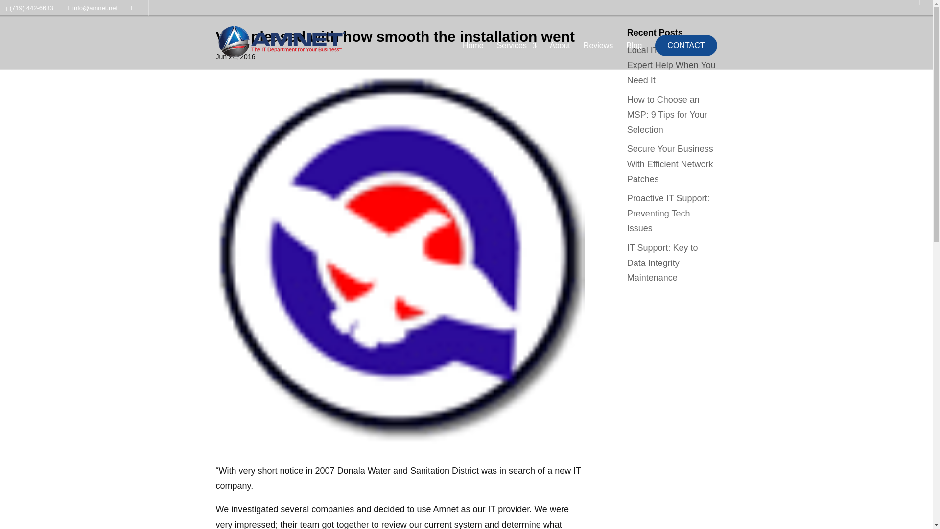 Image resolution: width=940 pixels, height=529 pixels. Describe the element at coordinates (560, 56) in the screenshot. I see `About Amnet in Colorado Springs` at that location.